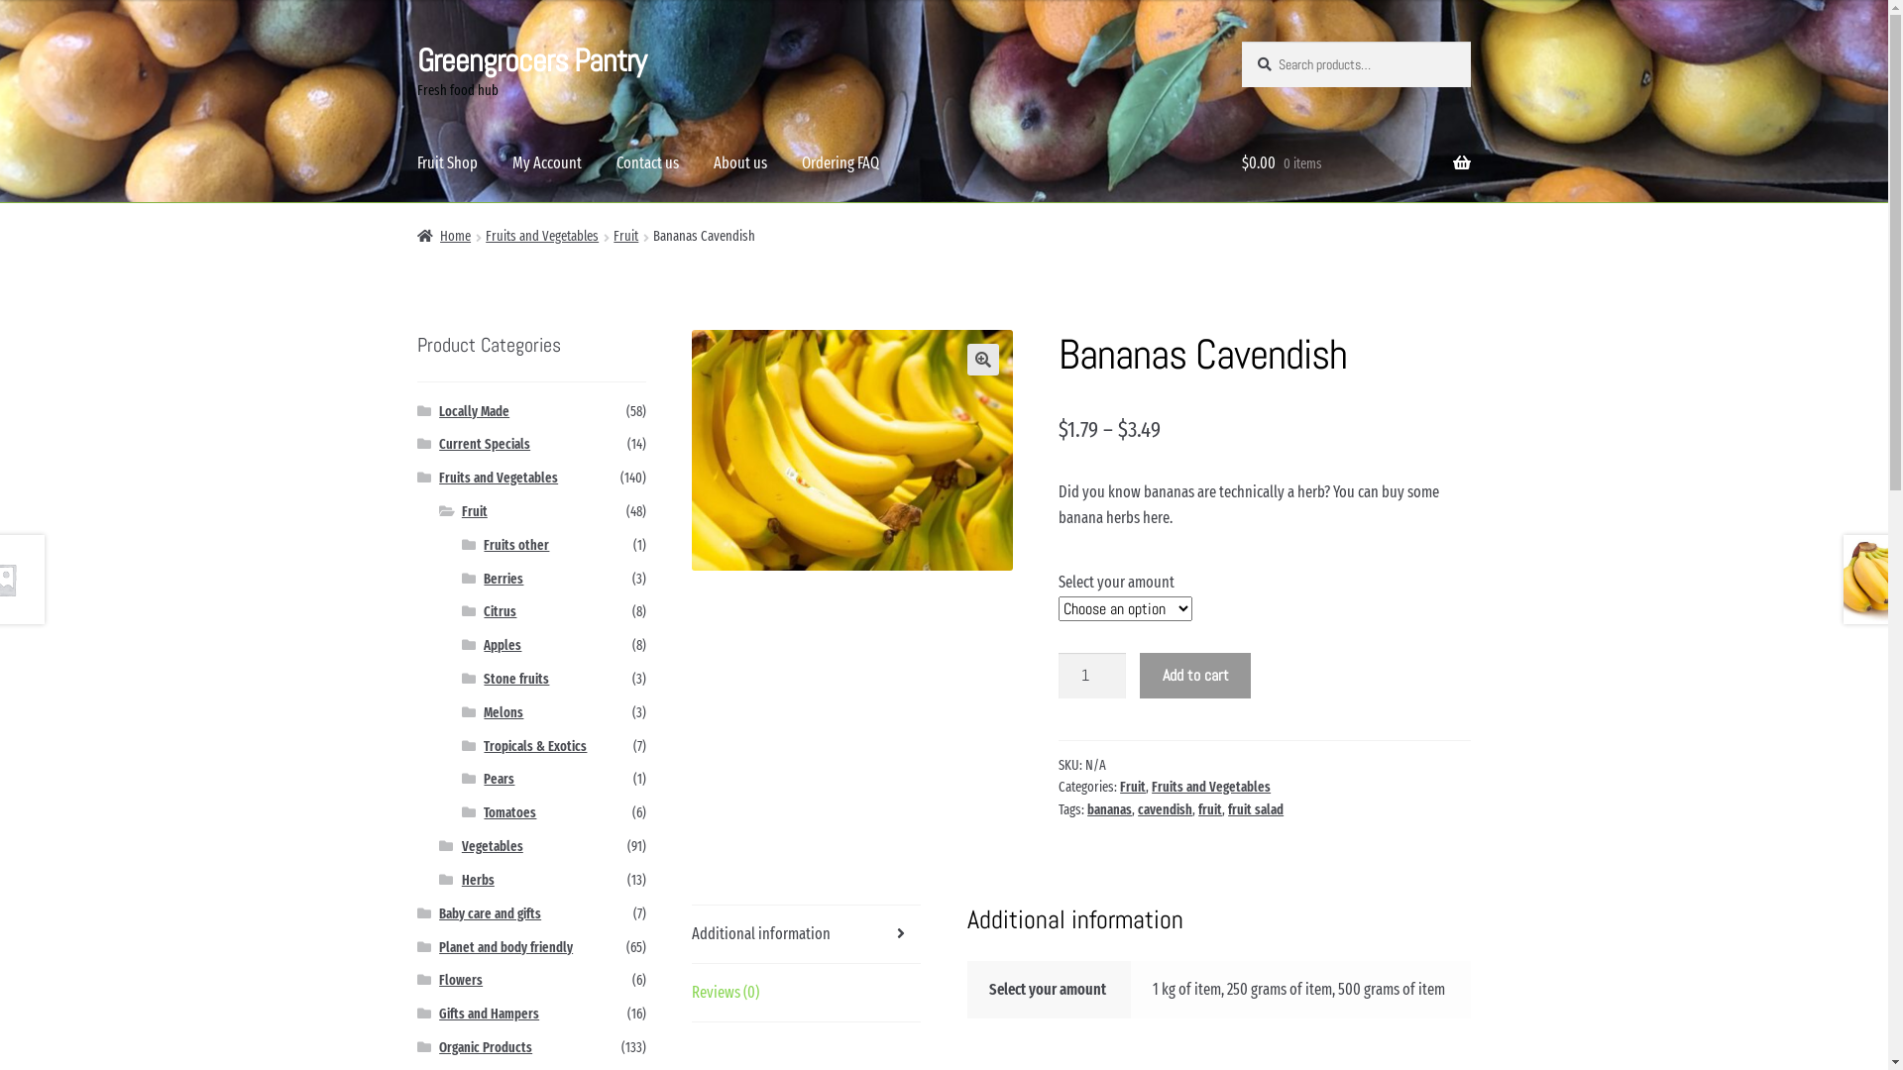 The image size is (1903, 1070). I want to click on Reviews (0), so click(807, 993).